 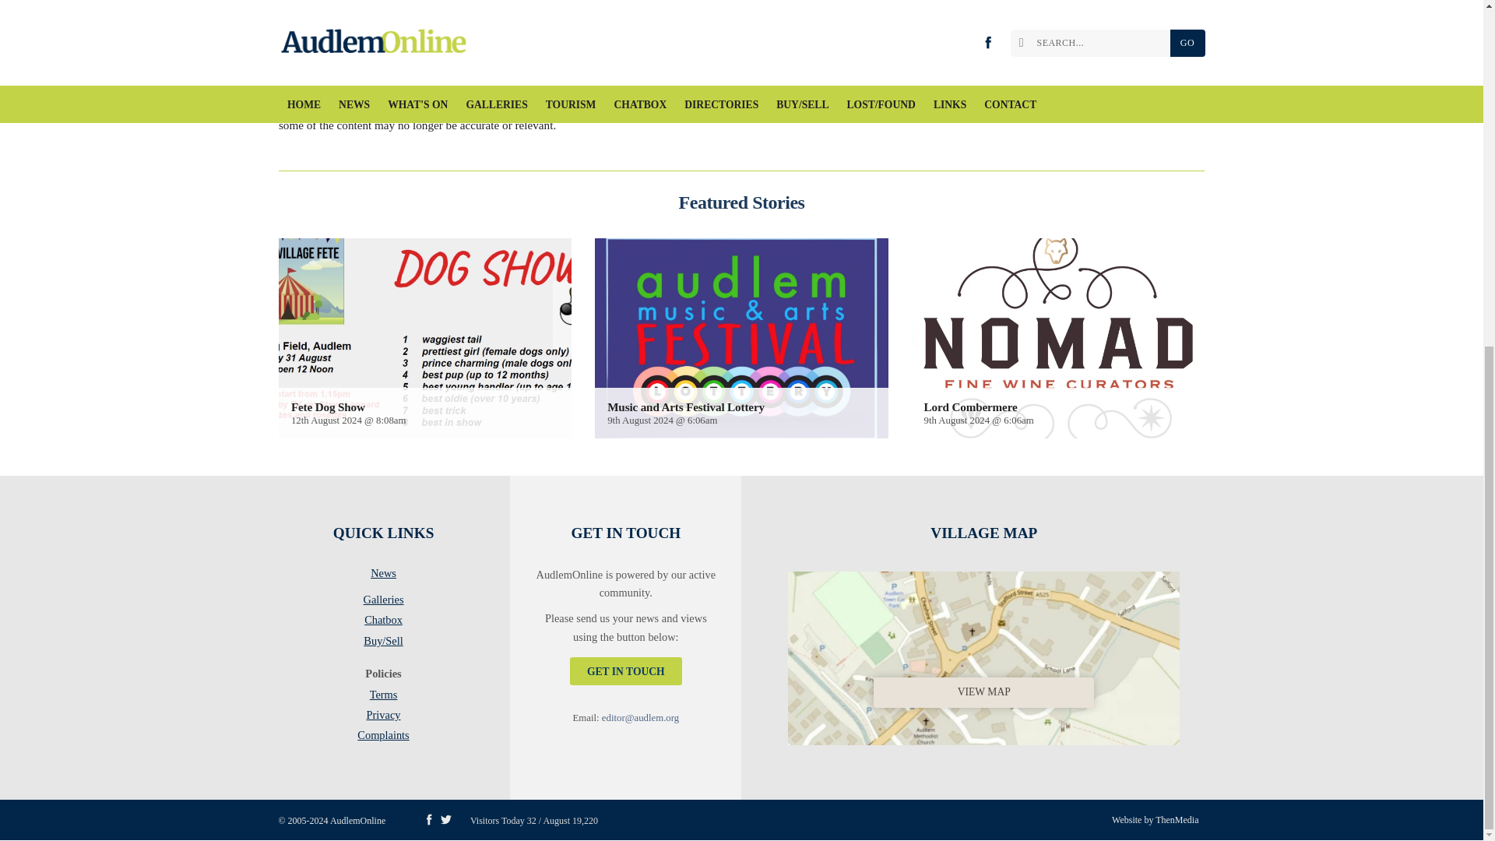 What do you see at coordinates (983, 655) in the screenshot?
I see `VIEW MAP` at bounding box center [983, 655].